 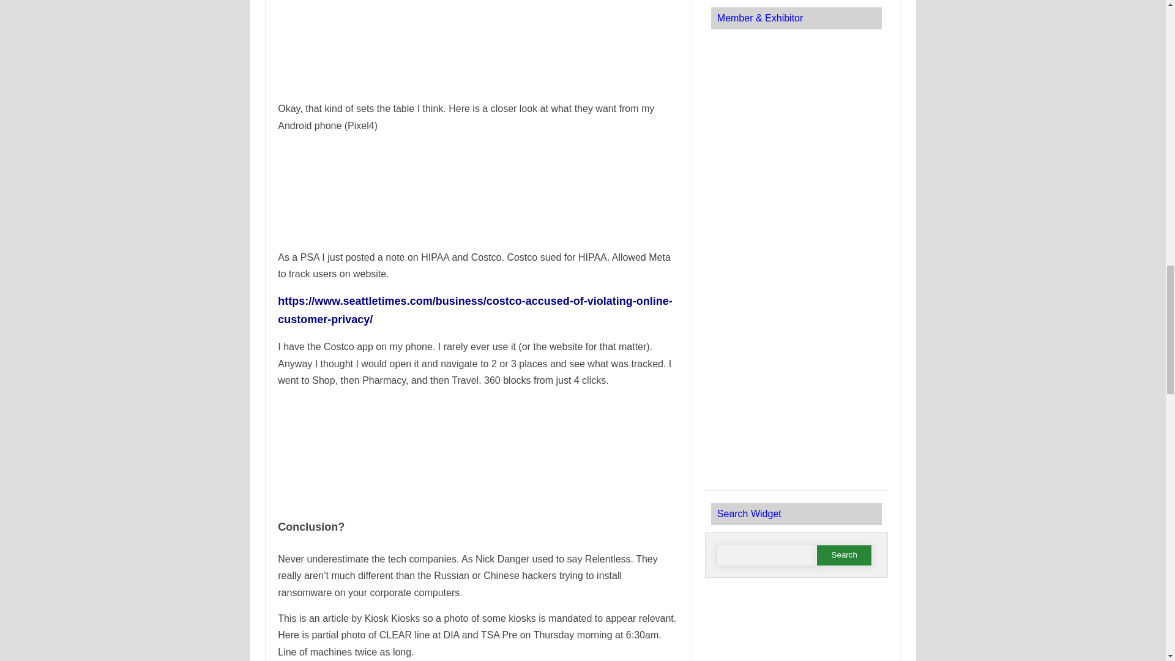 I want to click on Healthcare kiosk HIMSS, so click(x=796, y=409).